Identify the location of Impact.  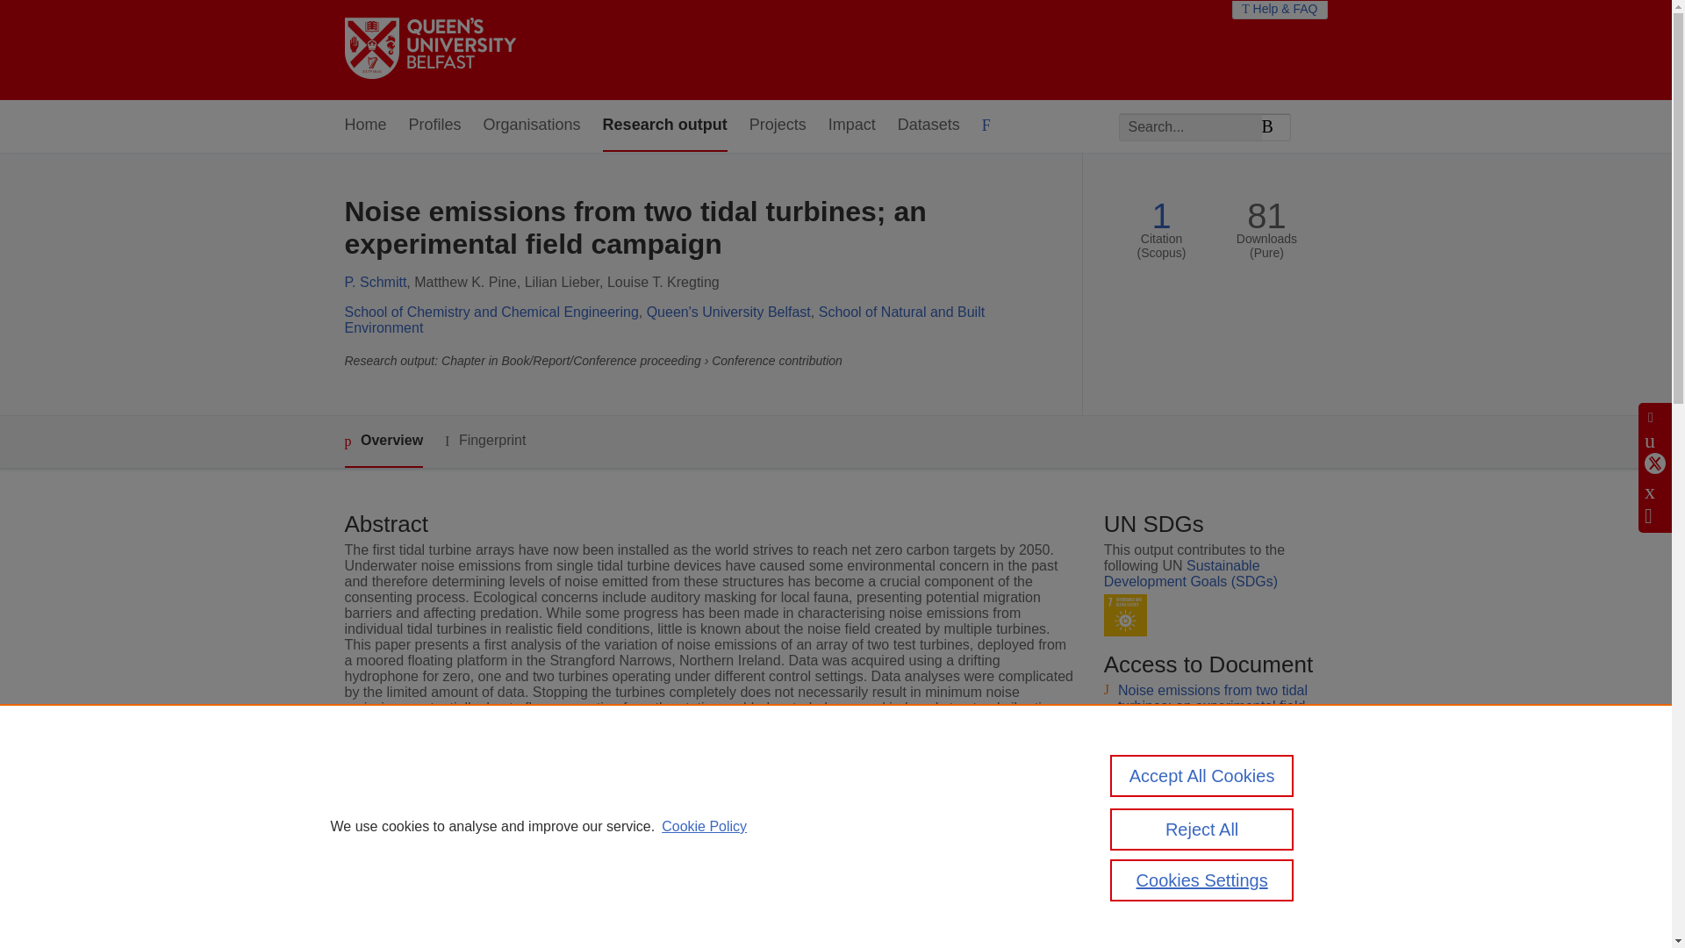
(852, 126).